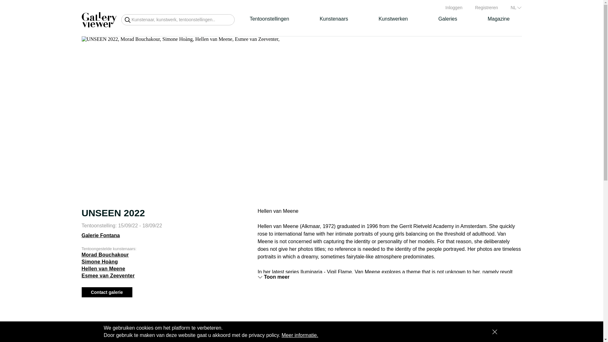  Describe the element at coordinates (108, 275) in the screenshot. I see `Esmee van Zeeventer` at that location.